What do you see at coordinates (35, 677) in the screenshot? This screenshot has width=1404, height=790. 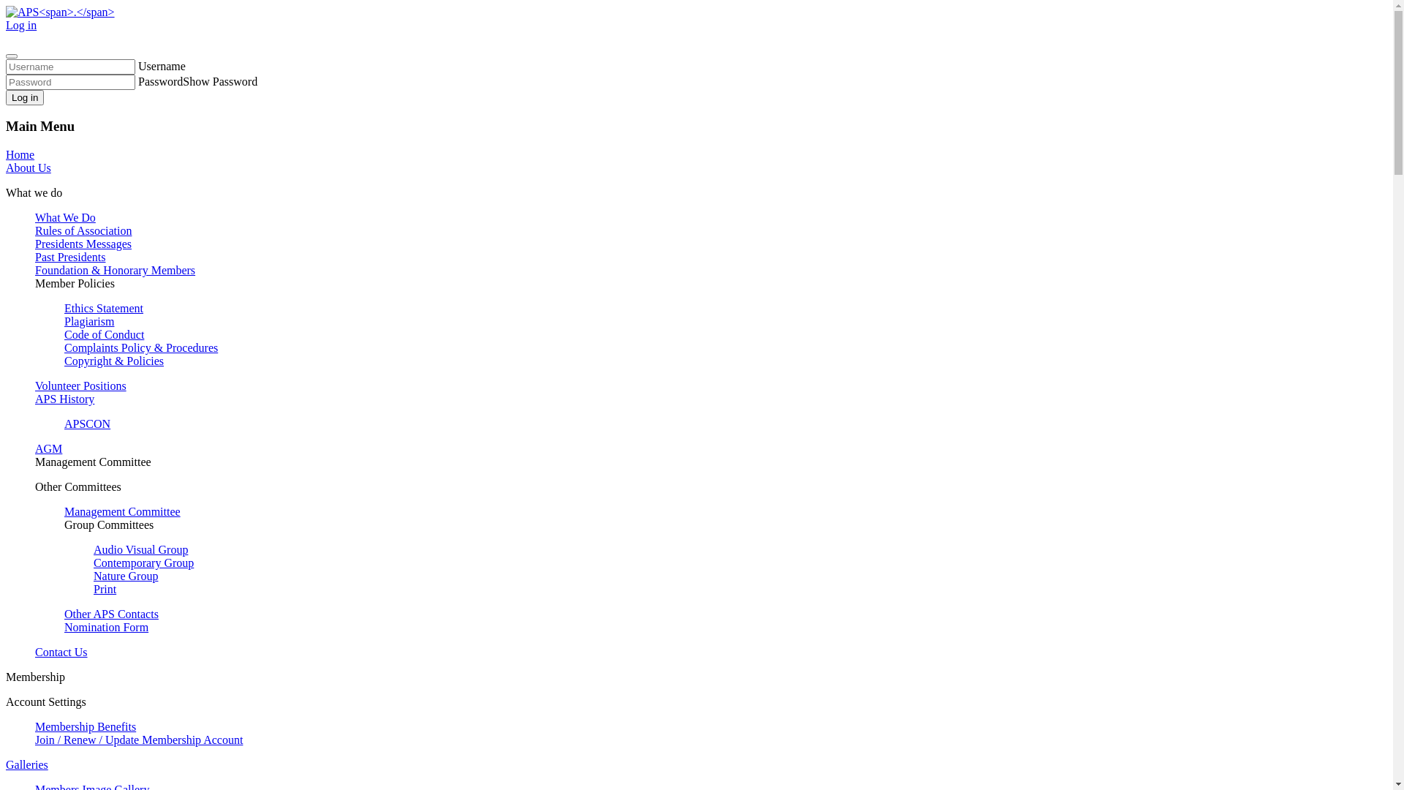 I see `Membership` at bounding box center [35, 677].